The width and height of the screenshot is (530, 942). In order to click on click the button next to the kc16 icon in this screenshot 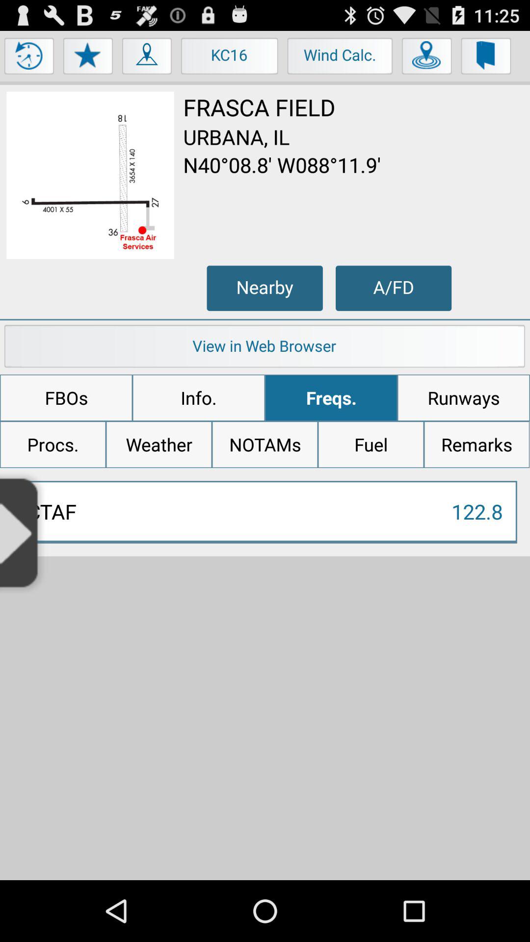, I will do `click(147, 58)`.